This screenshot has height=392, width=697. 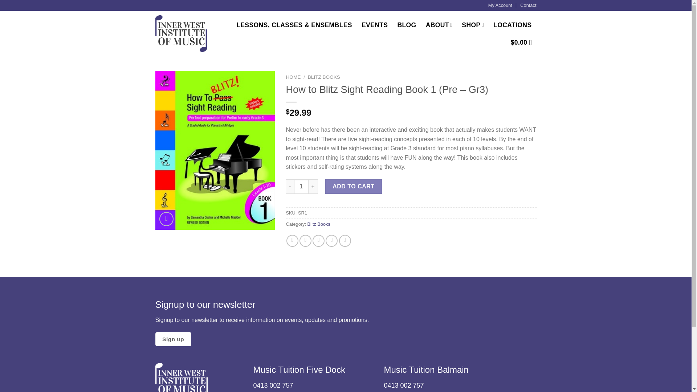 I want to click on Pin on Pinterest, so click(x=331, y=241).